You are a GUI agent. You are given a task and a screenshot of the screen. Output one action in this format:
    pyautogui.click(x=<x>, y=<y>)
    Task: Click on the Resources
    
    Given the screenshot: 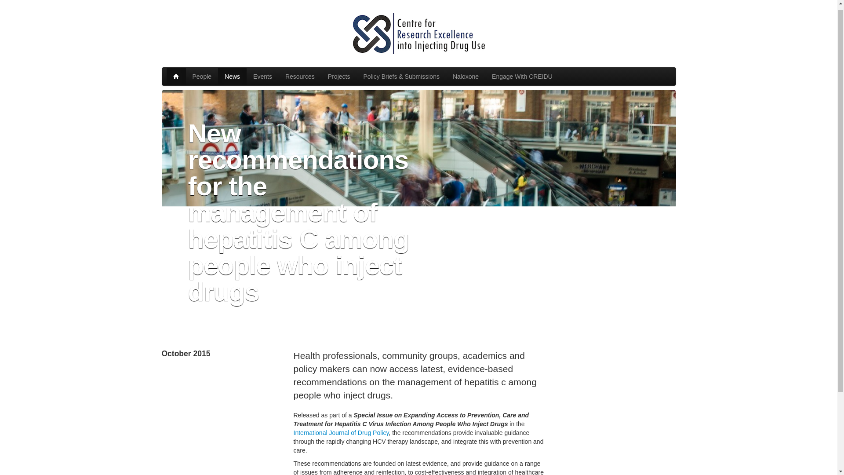 What is the action you would take?
    pyautogui.click(x=300, y=71)
    